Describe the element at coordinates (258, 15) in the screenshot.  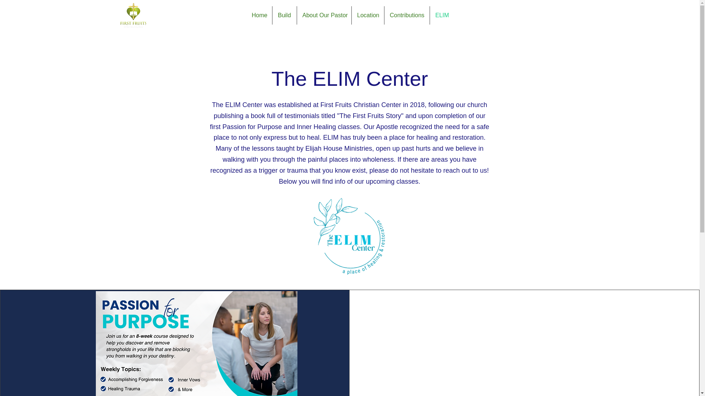
I see `Home` at that location.